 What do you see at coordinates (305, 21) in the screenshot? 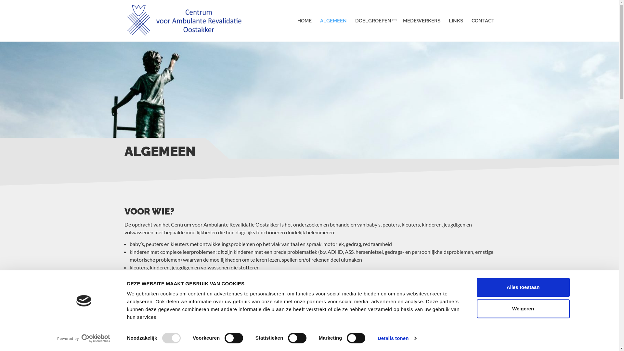
I see `HOME` at bounding box center [305, 21].